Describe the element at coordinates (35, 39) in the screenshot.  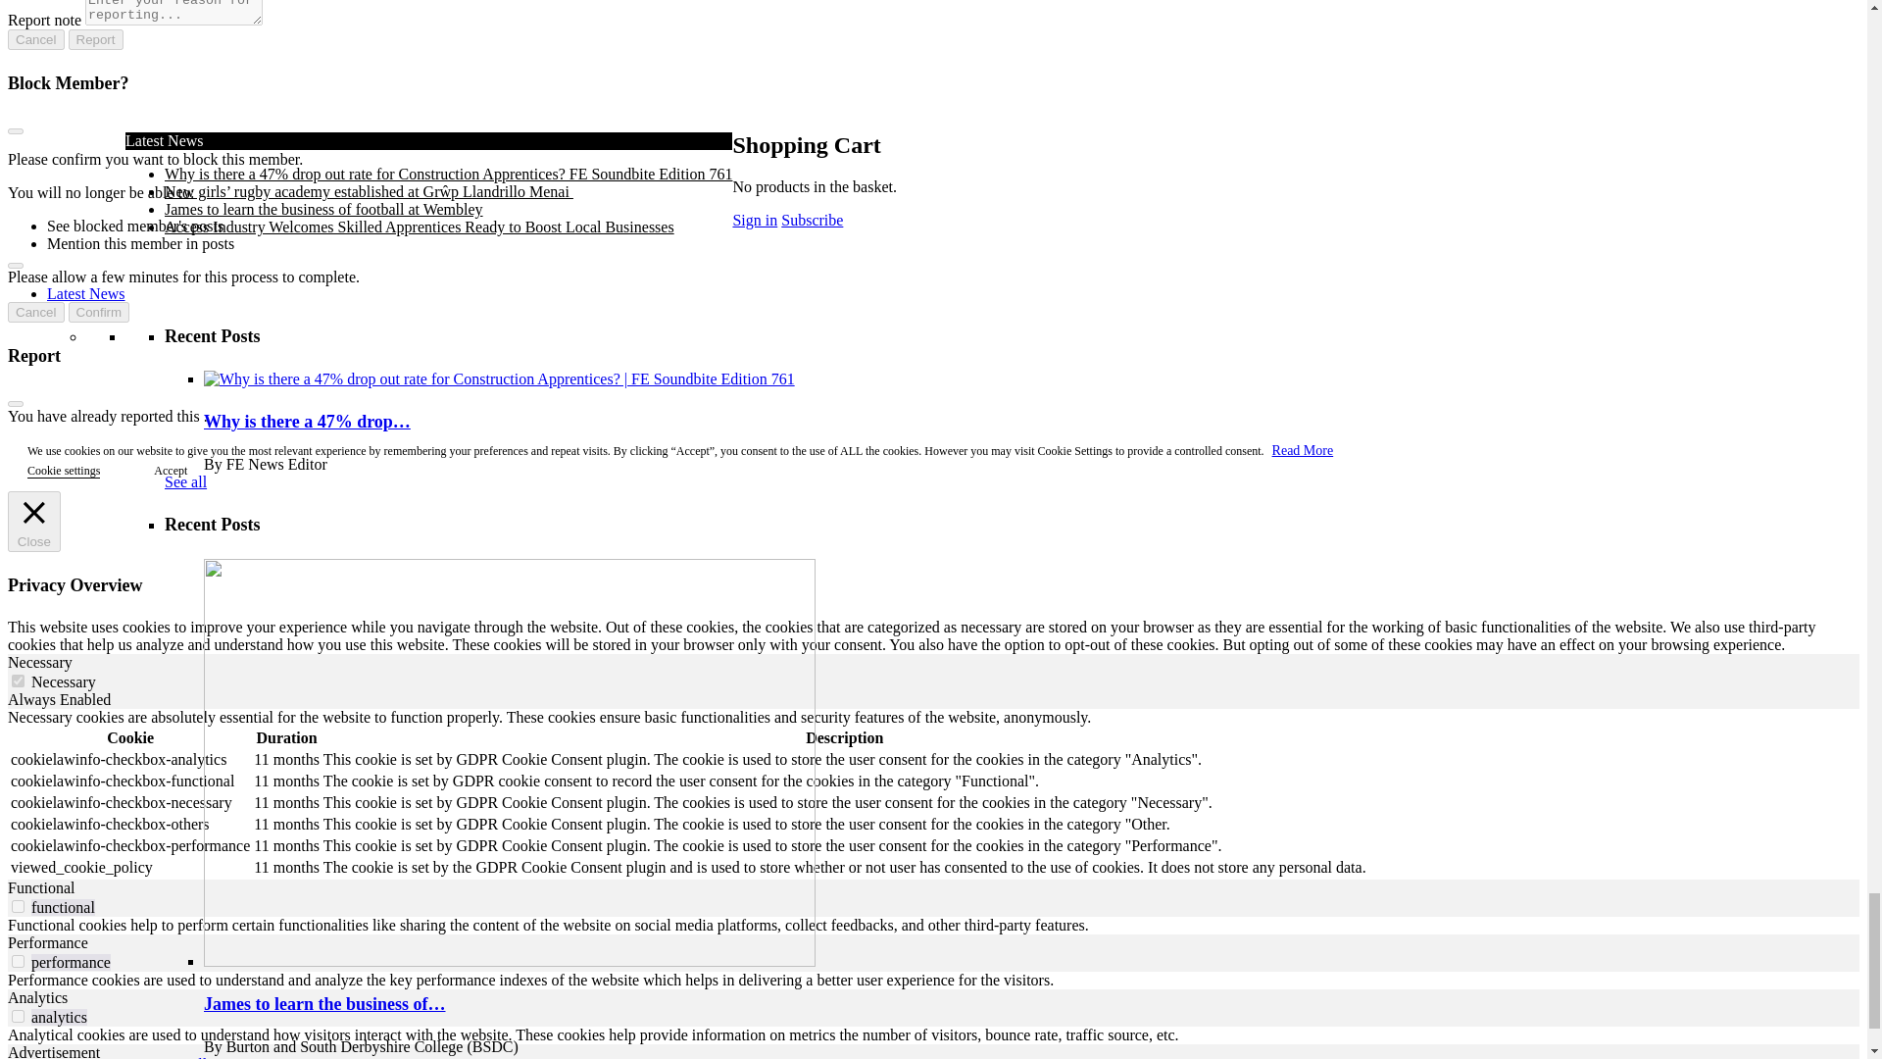
I see `Cancel` at that location.